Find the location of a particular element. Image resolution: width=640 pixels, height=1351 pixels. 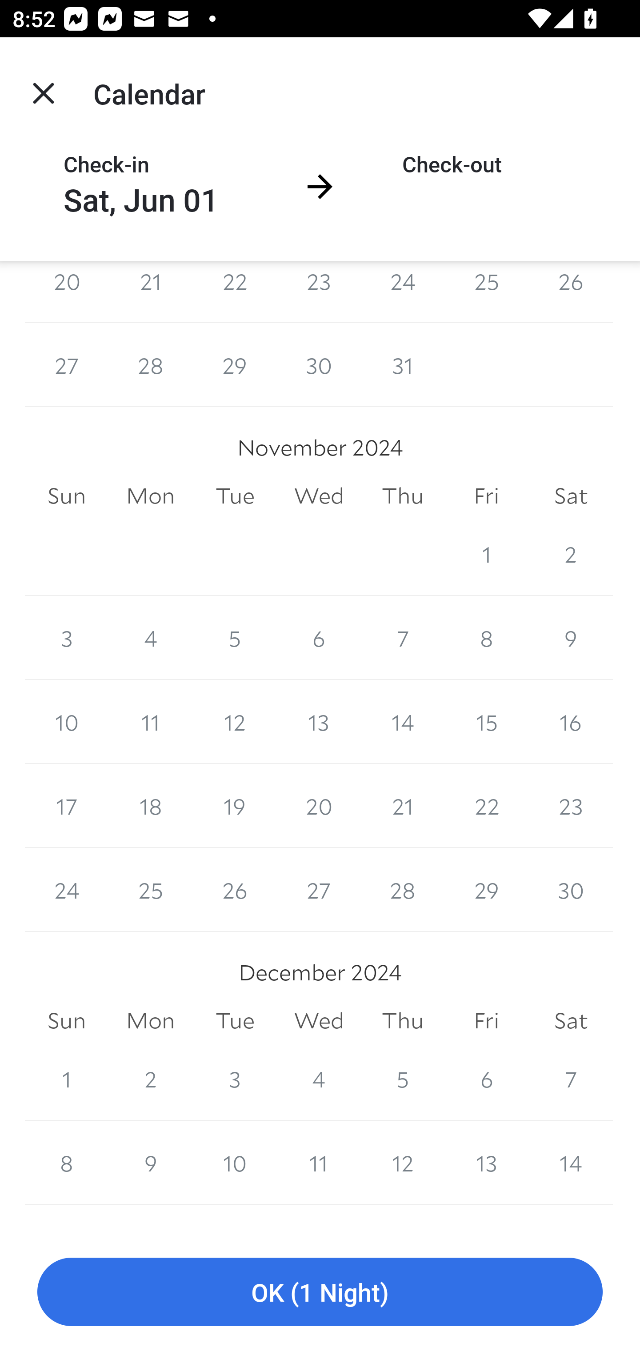

26 26 November 2024 is located at coordinates (235, 890).